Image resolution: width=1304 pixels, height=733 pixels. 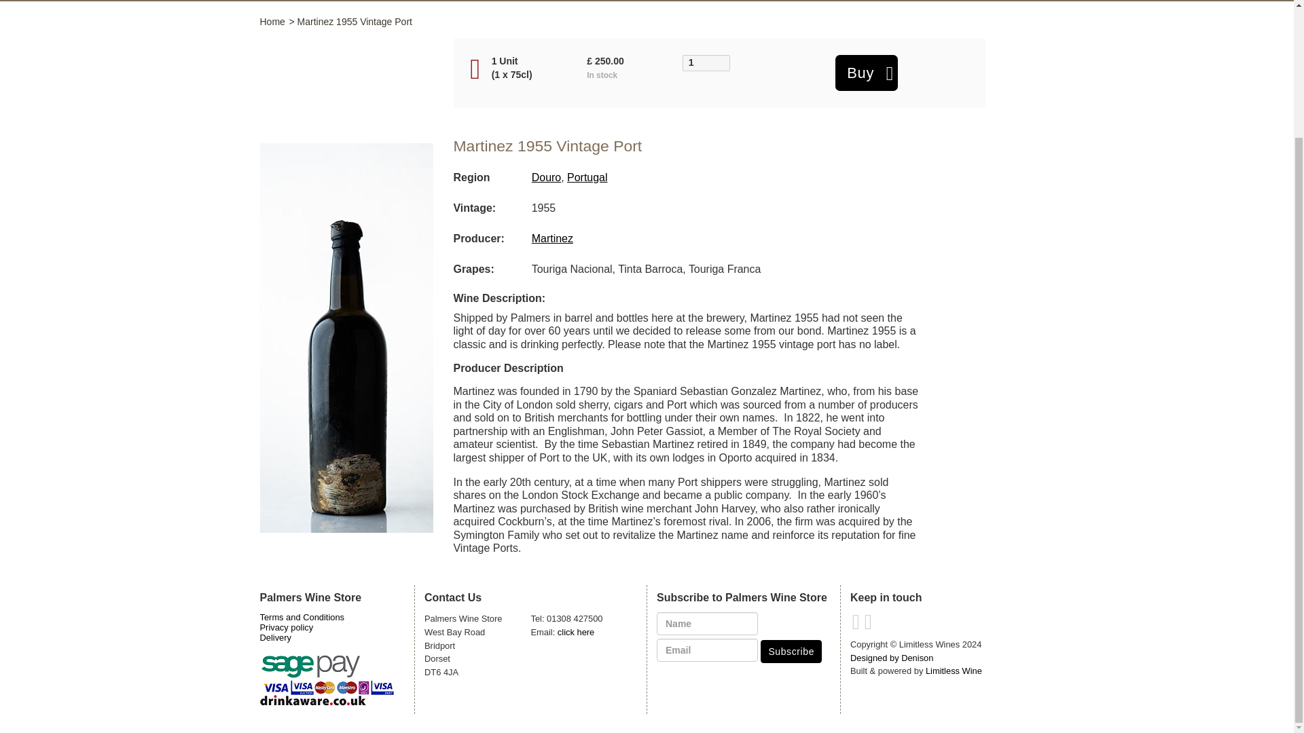 I want to click on Drinkaware, so click(x=312, y=700).